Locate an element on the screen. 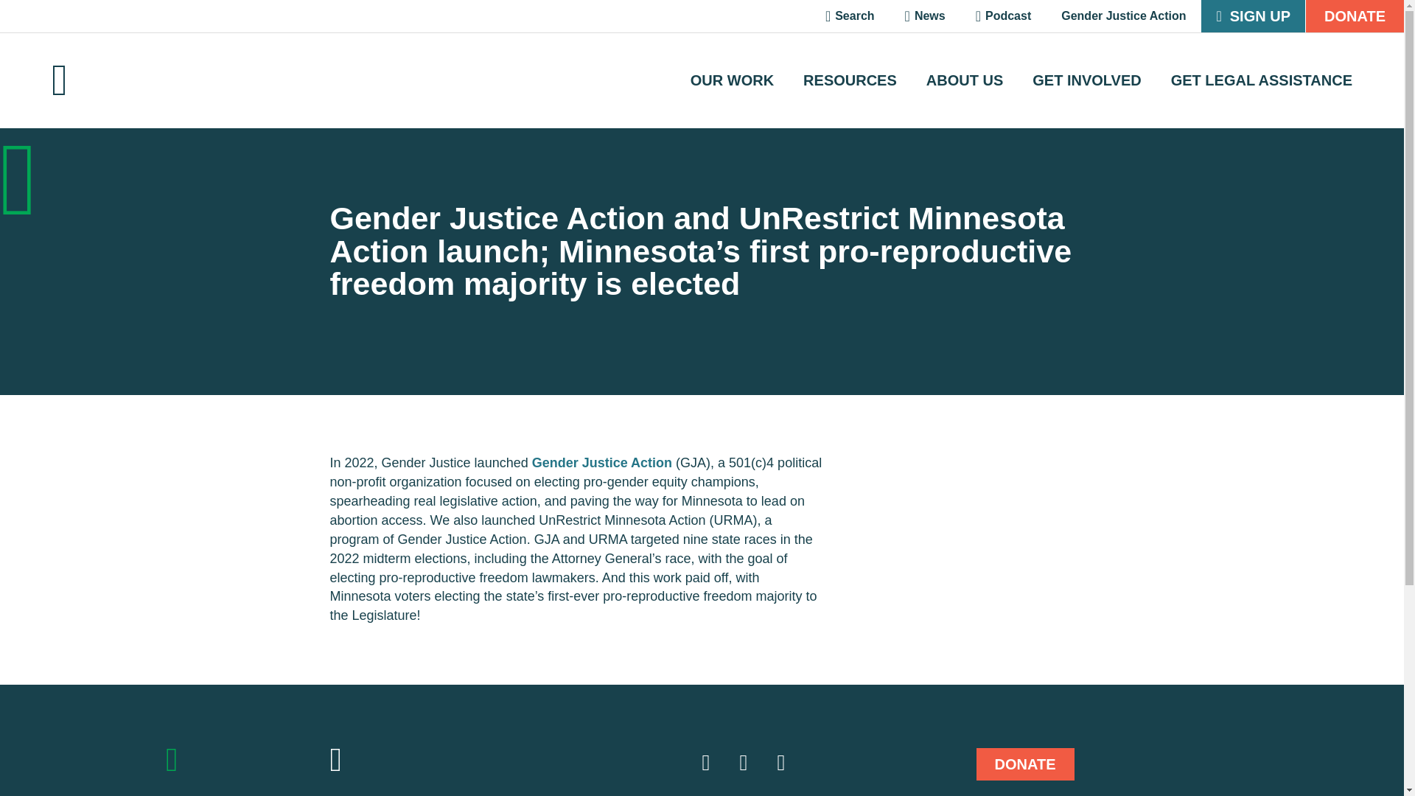  Podcast is located at coordinates (1004, 16).